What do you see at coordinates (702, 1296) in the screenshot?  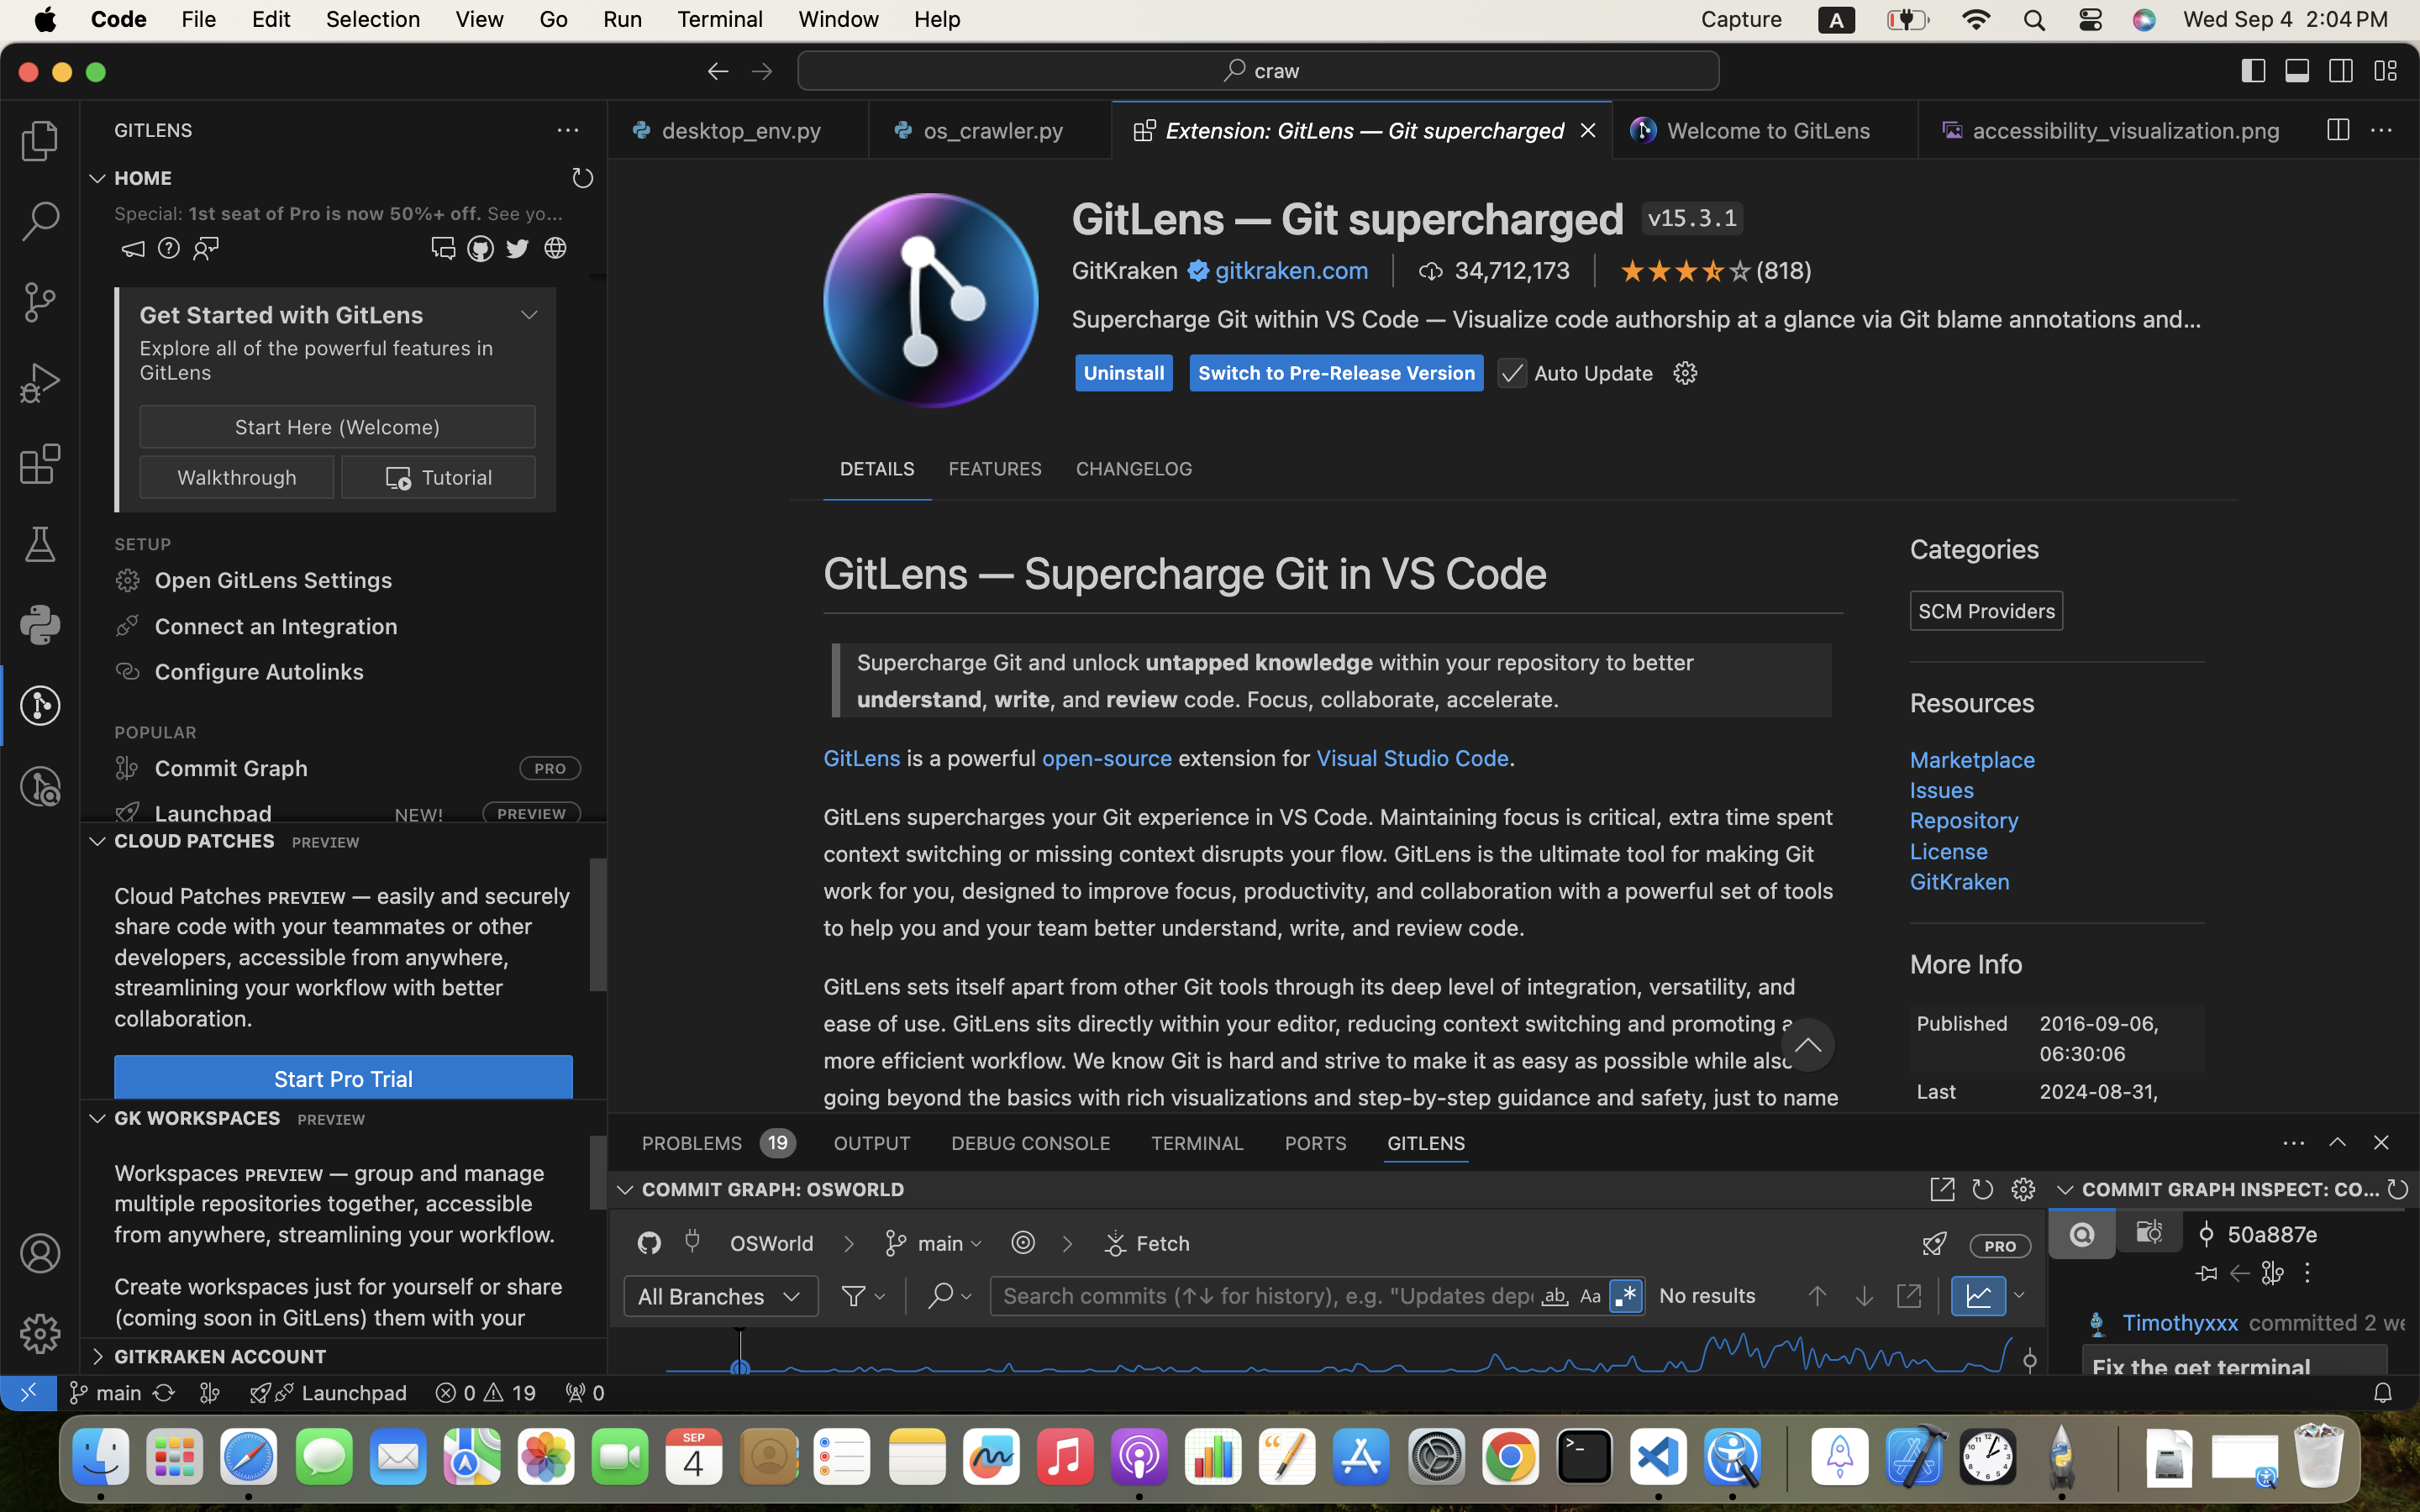 I see `All Branches` at bounding box center [702, 1296].